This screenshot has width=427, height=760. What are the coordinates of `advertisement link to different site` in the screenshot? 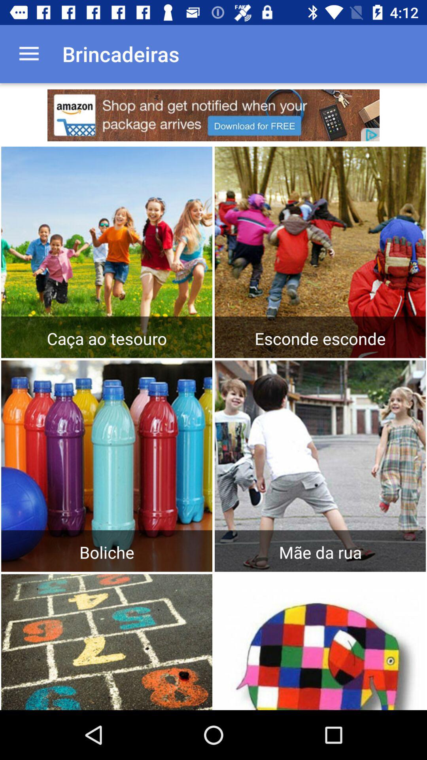 It's located at (213, 115).